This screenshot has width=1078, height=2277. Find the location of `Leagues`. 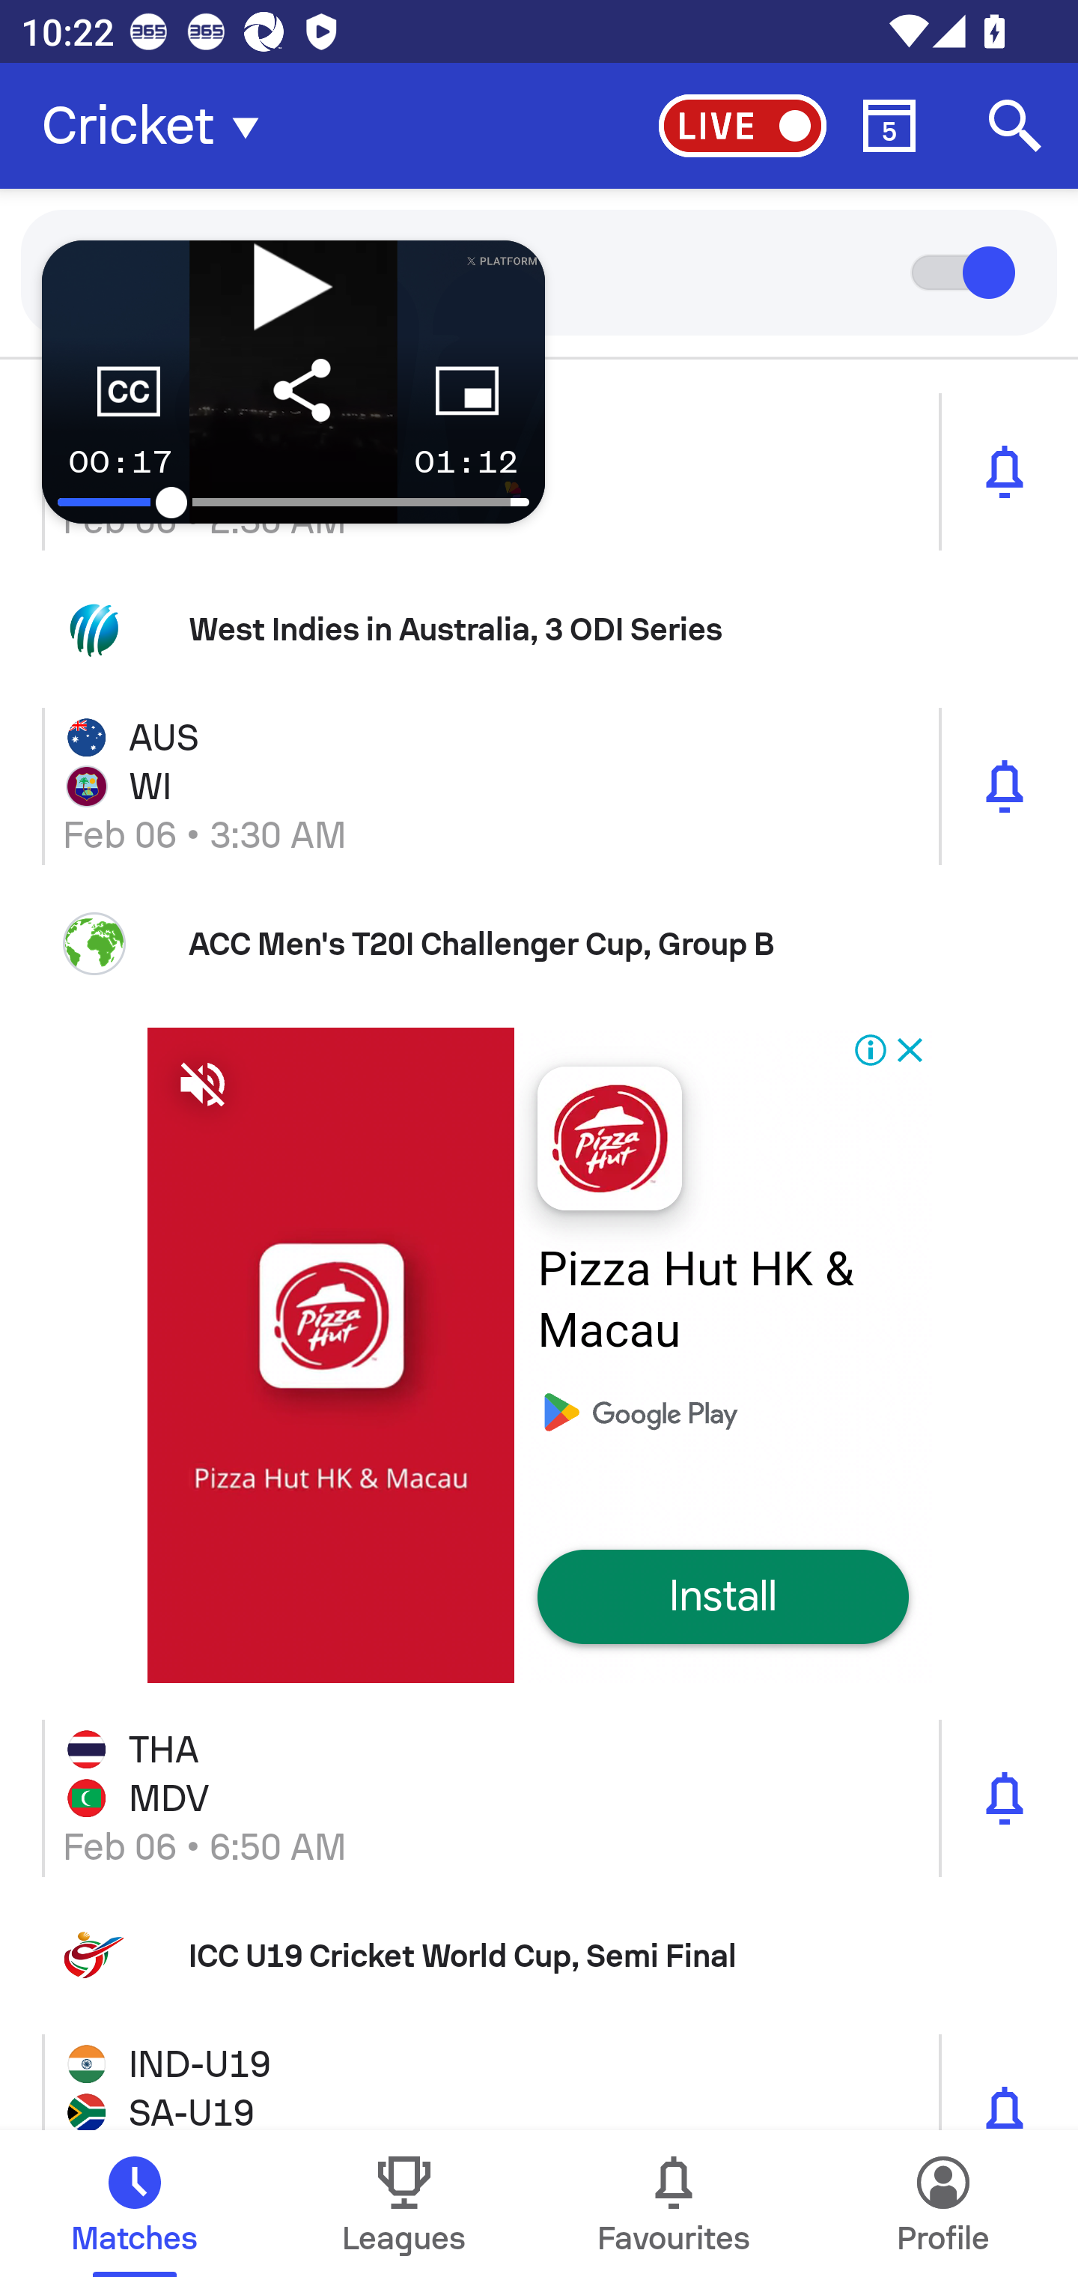

Leagues is located at coordinates (404, 2204).